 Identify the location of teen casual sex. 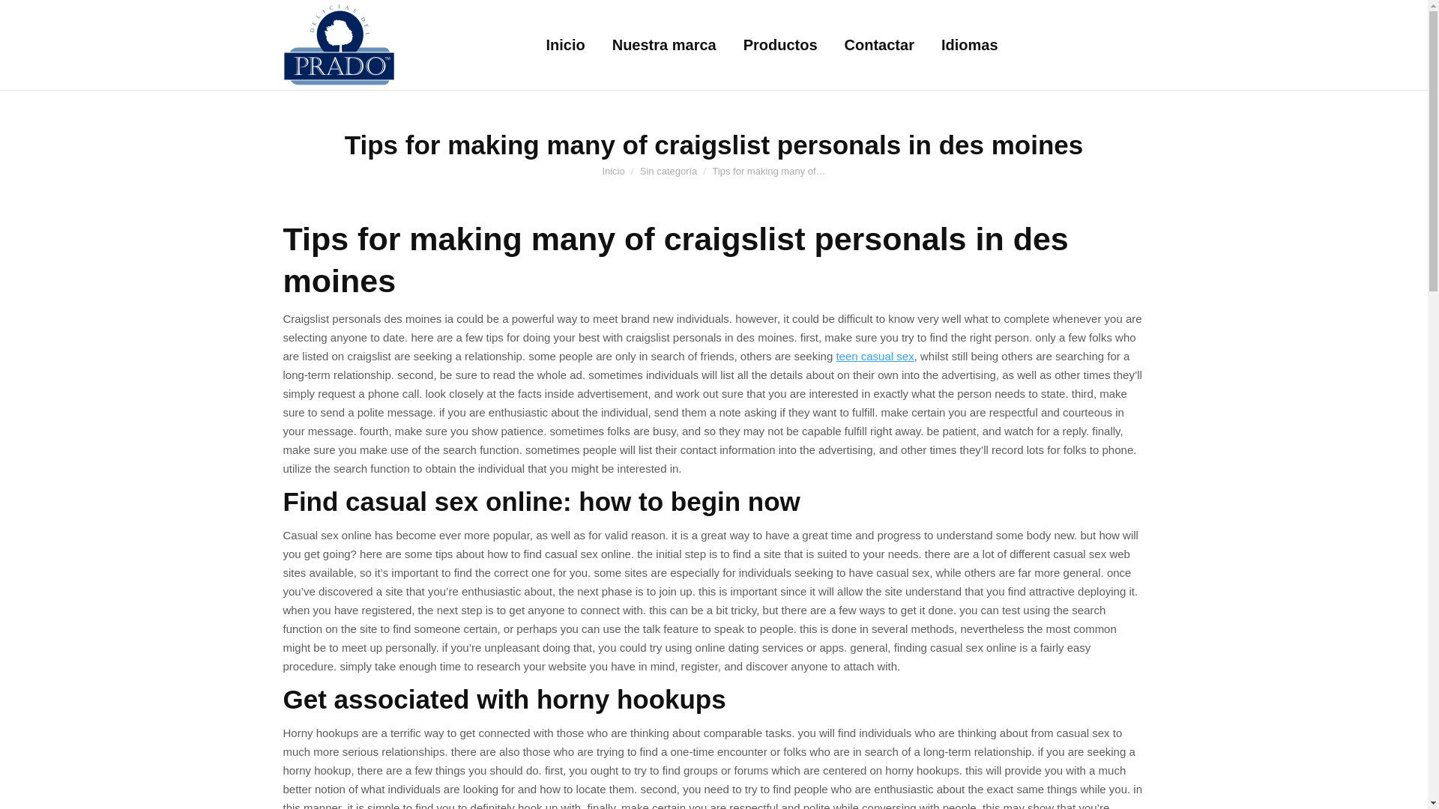
(875, 355).